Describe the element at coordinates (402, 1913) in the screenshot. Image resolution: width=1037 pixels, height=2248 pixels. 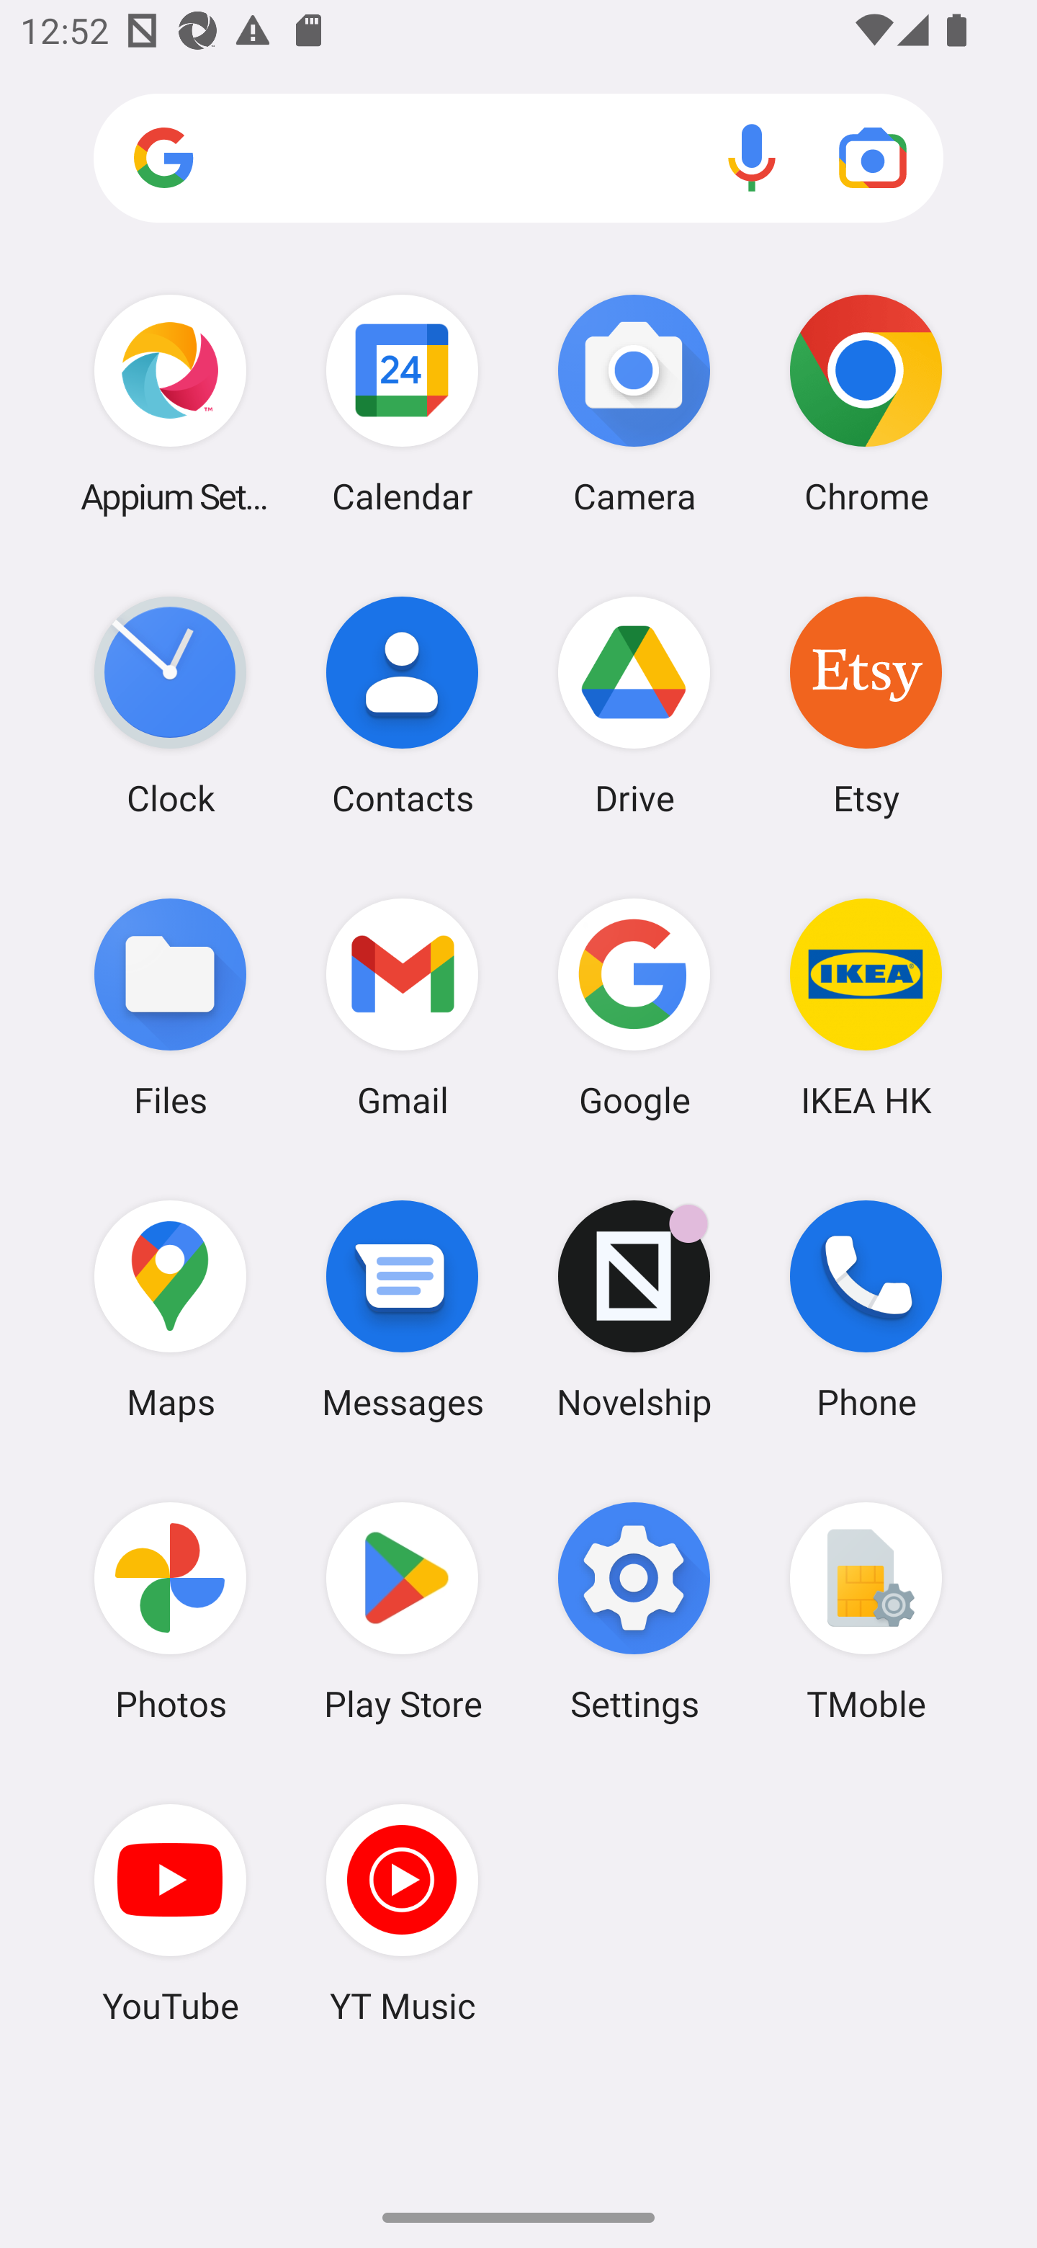
I see `YT Music` at that location.